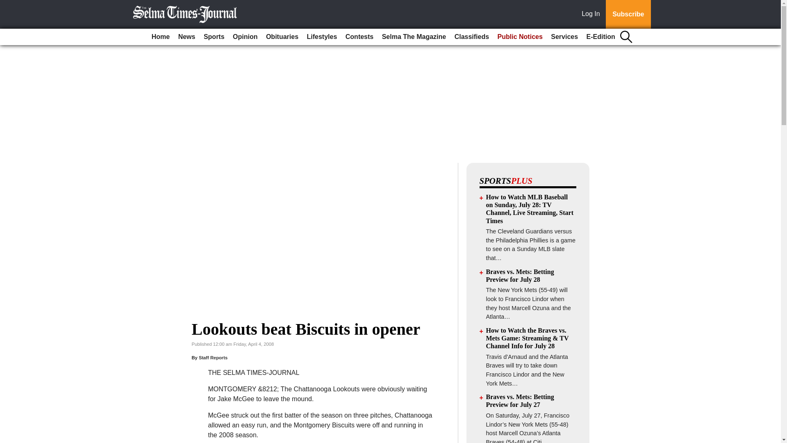  What do you see at coordinates (187, 37) in the screenshot?
I see `News` at bounding box center [187, 37].